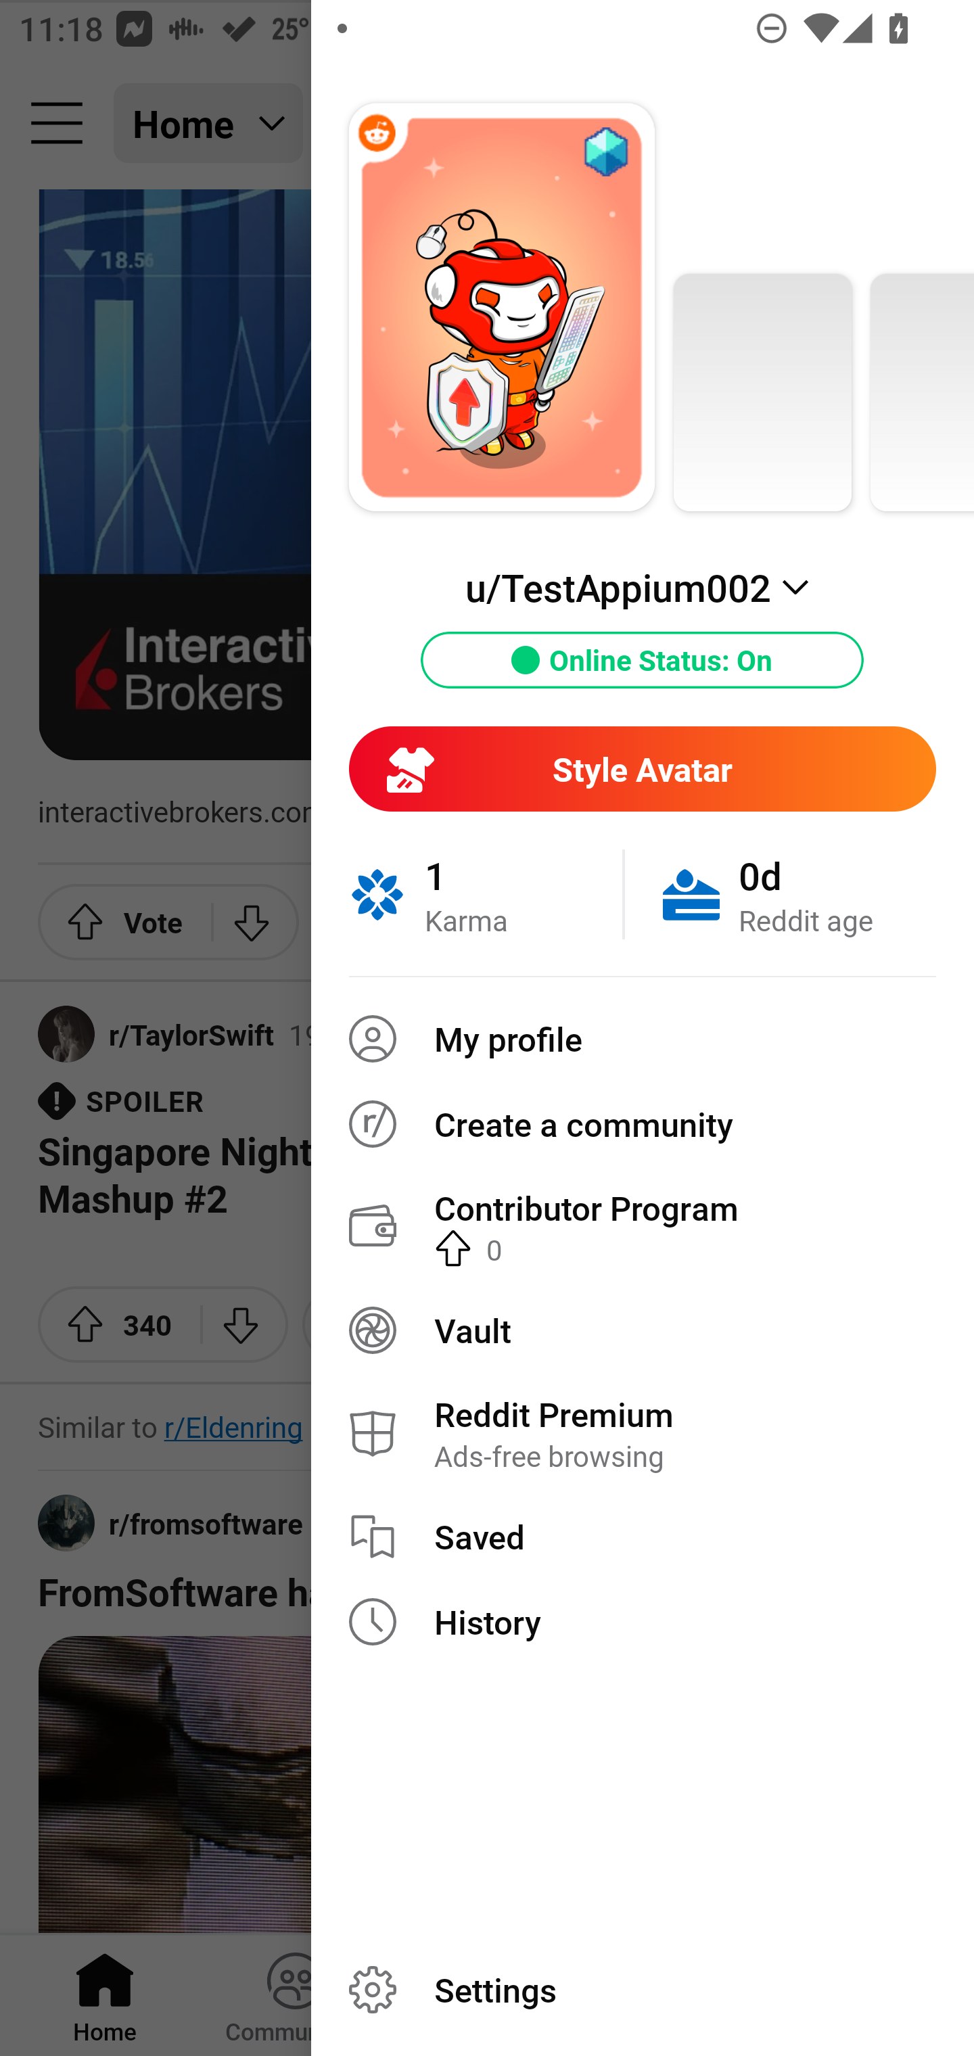 Image resolution: width=974 pixels, height=2056 pixels. I want to click on Saved, so click(643, 1537).